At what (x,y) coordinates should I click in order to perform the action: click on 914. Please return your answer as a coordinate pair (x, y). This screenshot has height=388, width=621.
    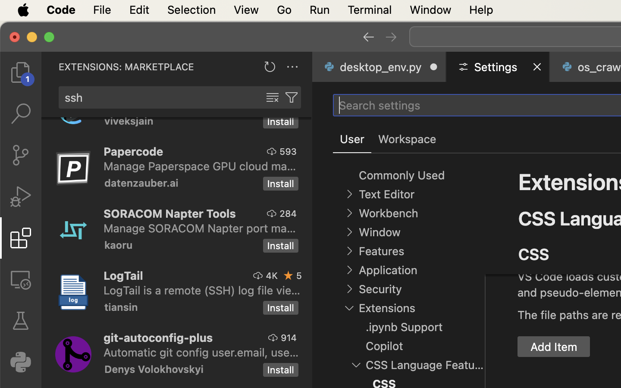
    Looking at the image, I should click on (289, 338).